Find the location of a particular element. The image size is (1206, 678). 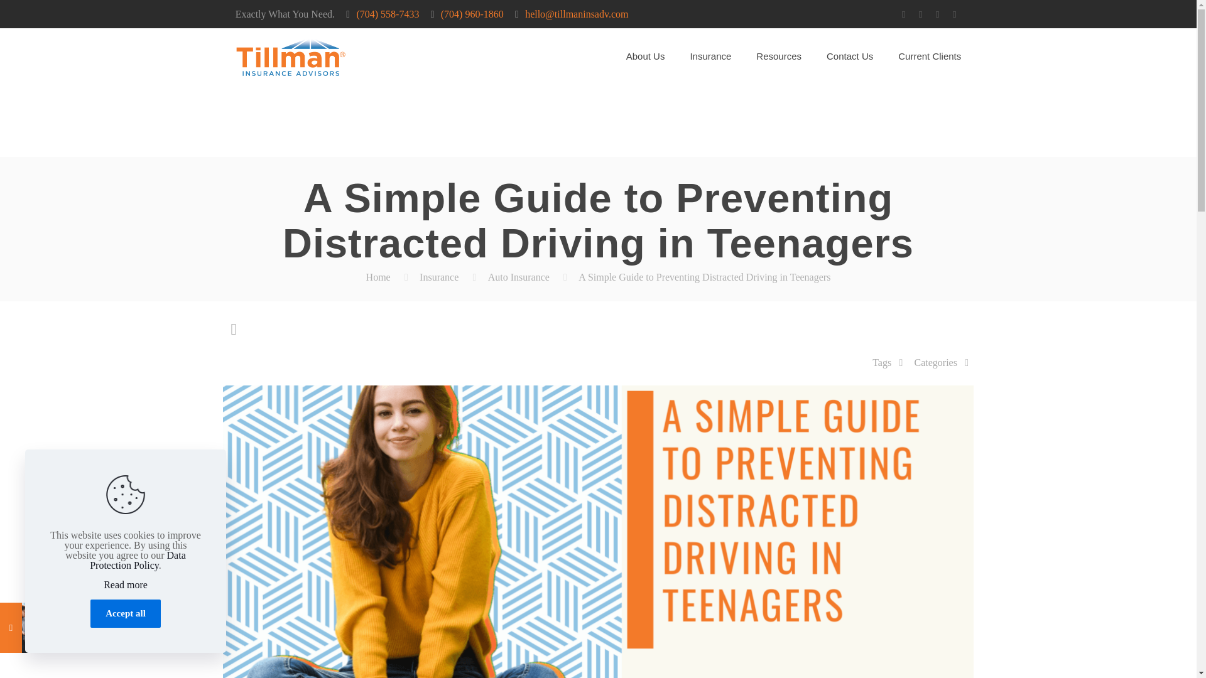

LinkedIn is located at coordinates (937, 14).